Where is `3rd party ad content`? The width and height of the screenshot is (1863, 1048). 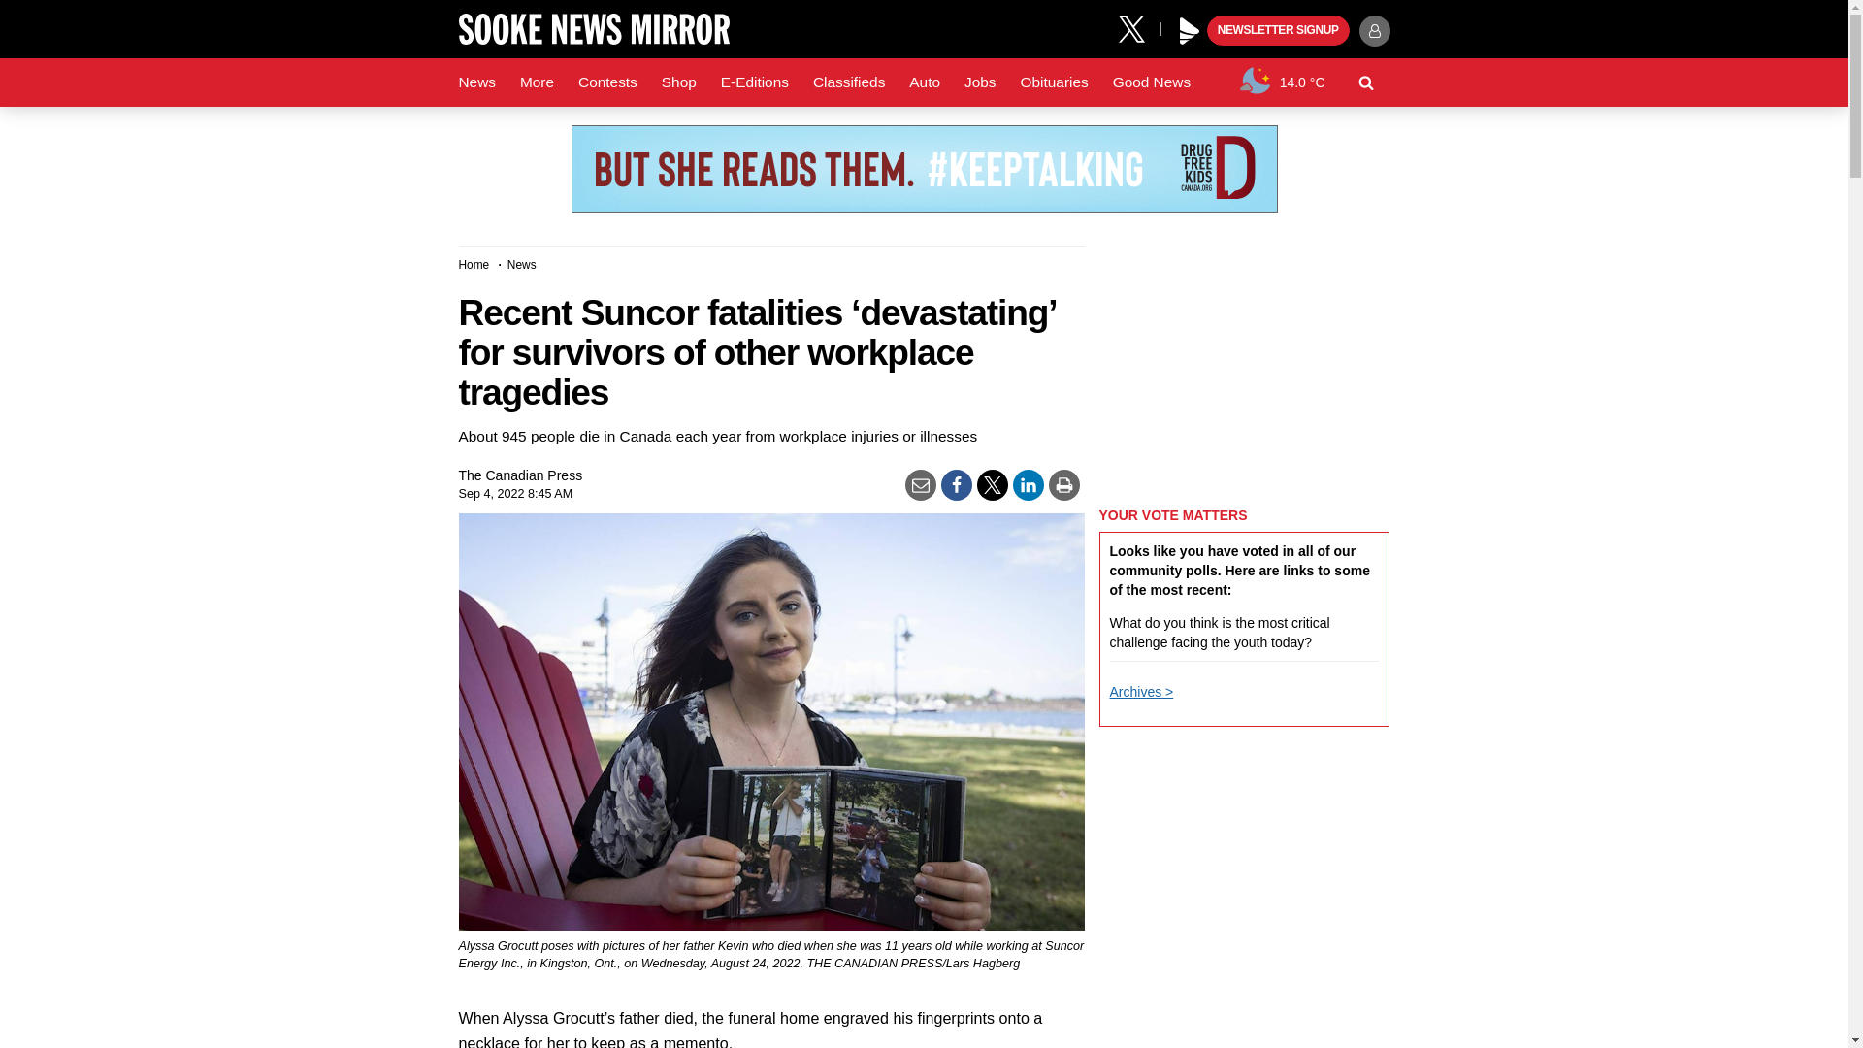 3rd party ad content is located at coordinates (923, 169).